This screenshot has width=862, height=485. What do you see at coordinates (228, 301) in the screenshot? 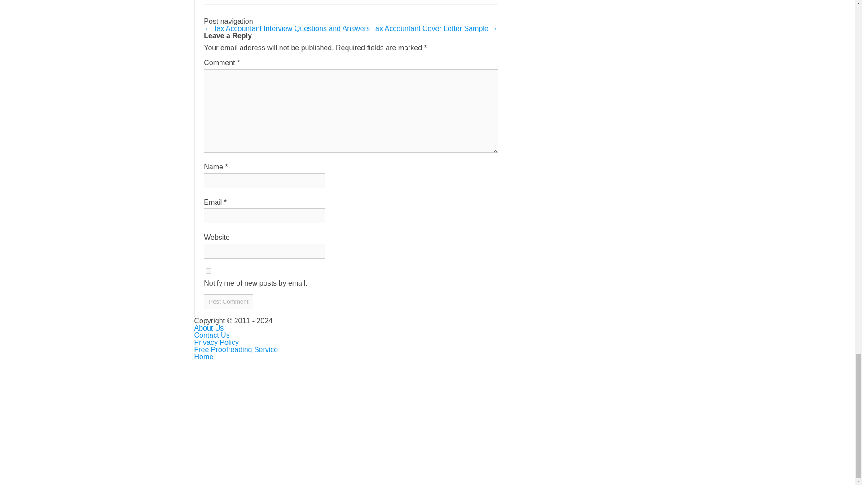
I see `Post Comment` at bounding box center [228, 301].